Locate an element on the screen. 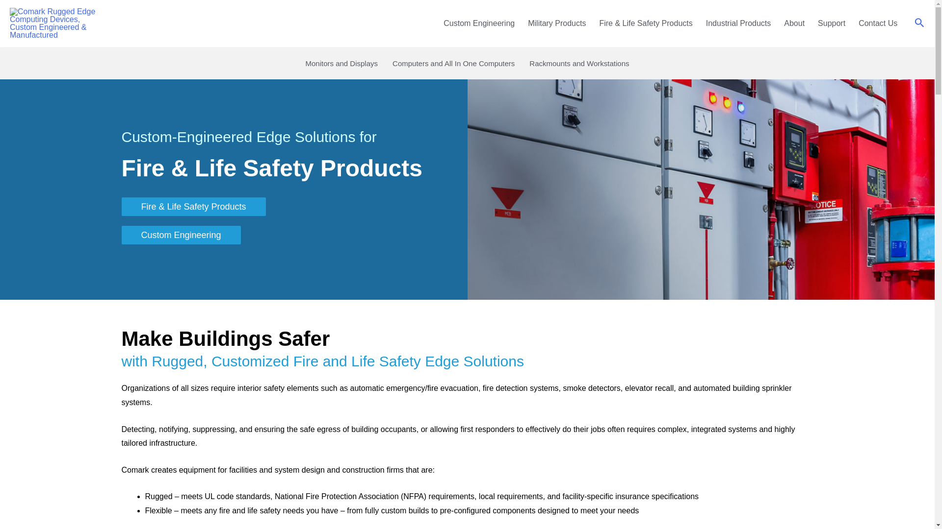 This screenshot has width=942, height=529. Monitors and Displays is located at coordinates (341, 63).